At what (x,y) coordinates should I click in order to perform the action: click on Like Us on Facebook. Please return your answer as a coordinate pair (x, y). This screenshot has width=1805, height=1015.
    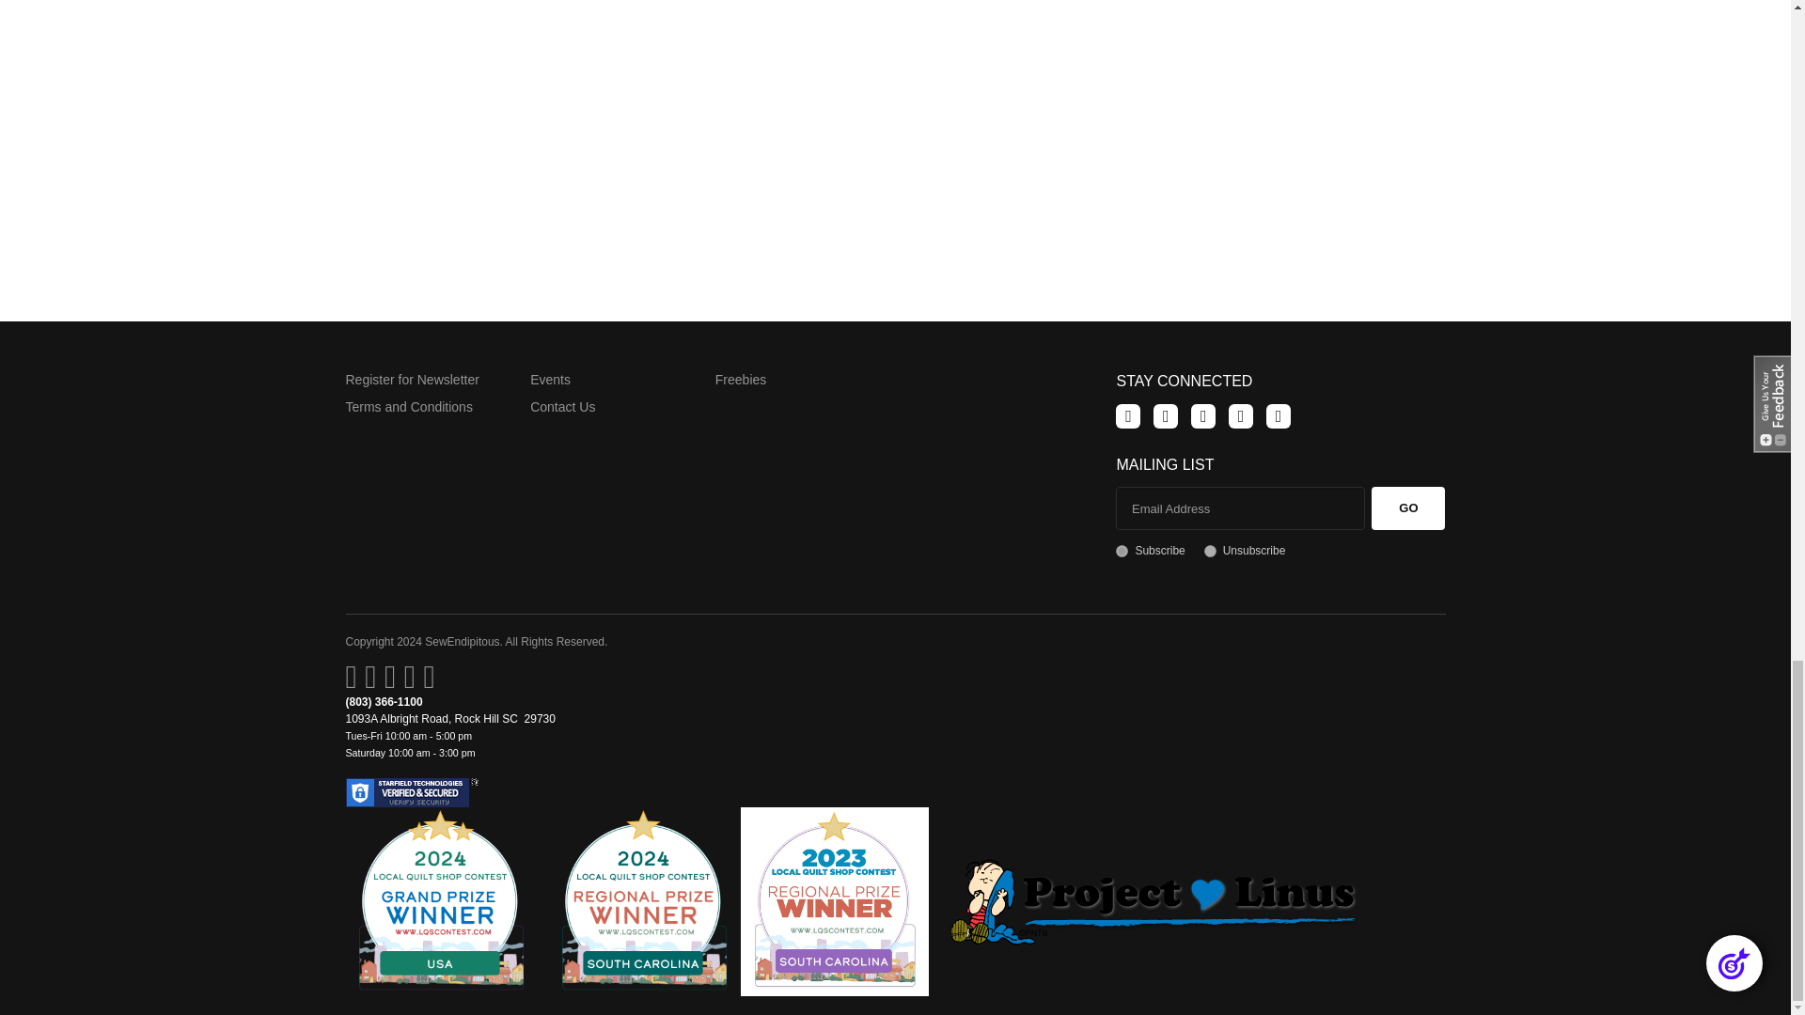
    Looking at the image, I should click on (1128, 415).